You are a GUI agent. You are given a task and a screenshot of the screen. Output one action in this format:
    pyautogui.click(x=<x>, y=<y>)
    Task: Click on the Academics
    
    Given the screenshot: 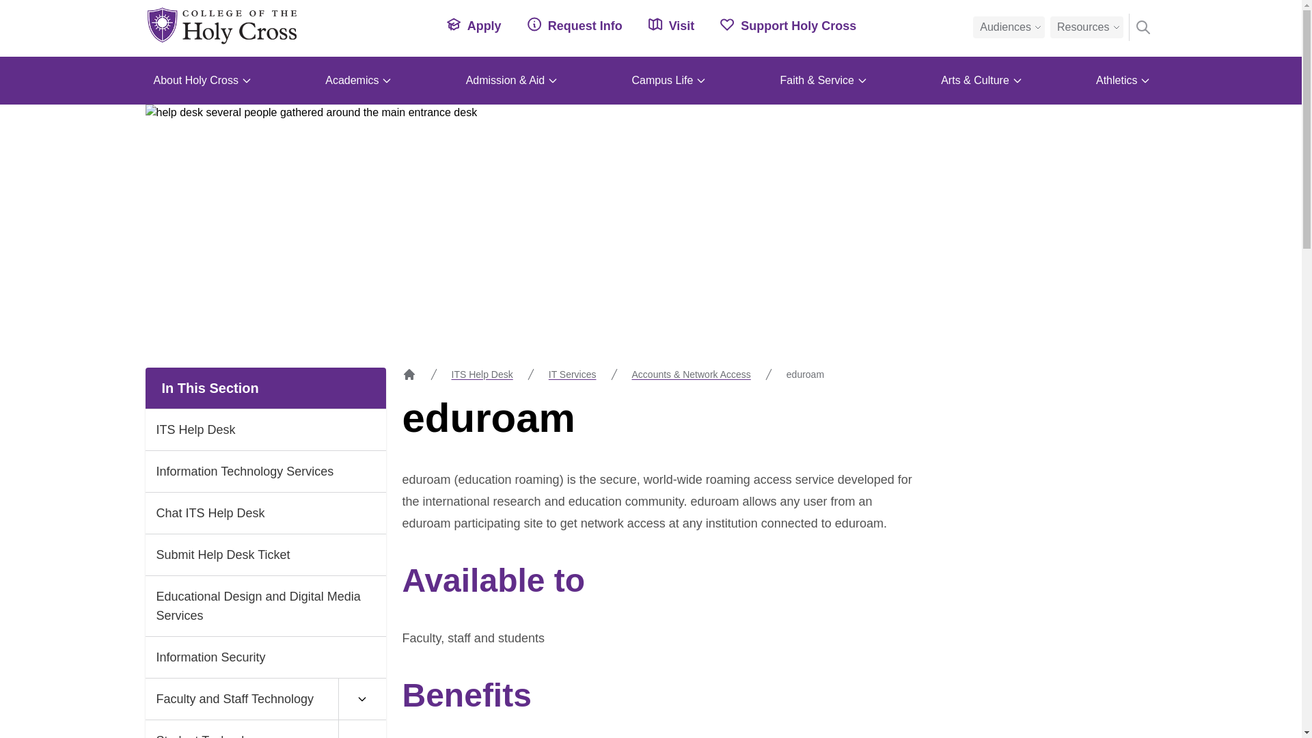 What is the action you would take?
    pyautogui.click(x=357, y=80)
    